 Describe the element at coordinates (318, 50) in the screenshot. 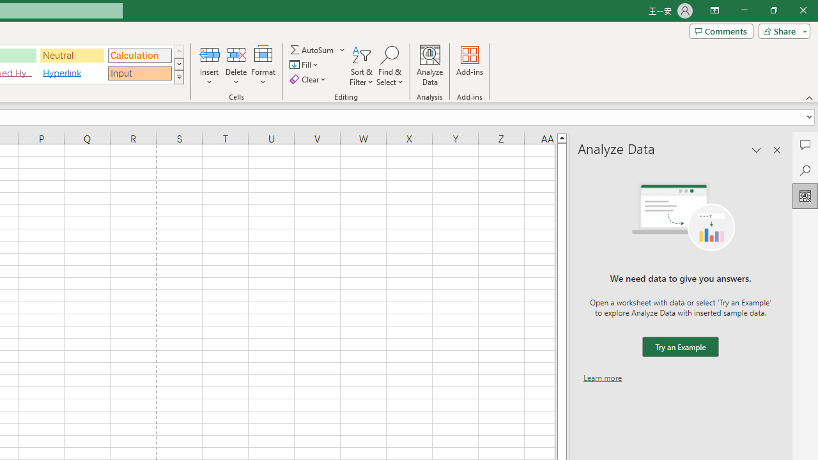

I see `AutoSum` at that location.